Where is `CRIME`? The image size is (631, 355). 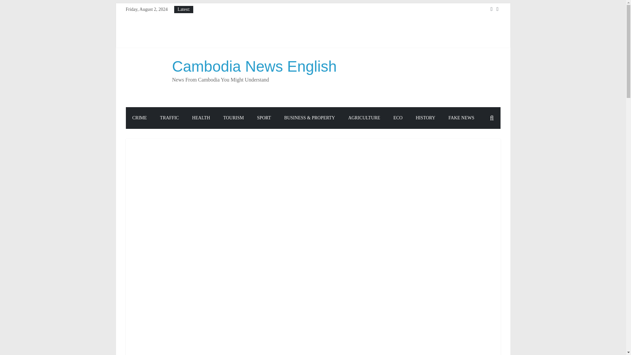
CRIME is located at coordinates (139, 118).